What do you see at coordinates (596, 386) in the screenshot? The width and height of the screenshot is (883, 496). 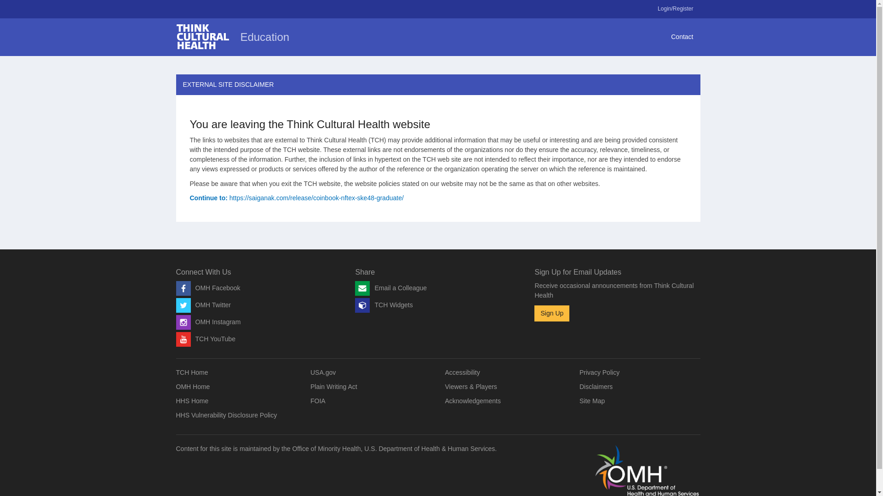 I see `Disclaimers` at bounding box center [596, 386].